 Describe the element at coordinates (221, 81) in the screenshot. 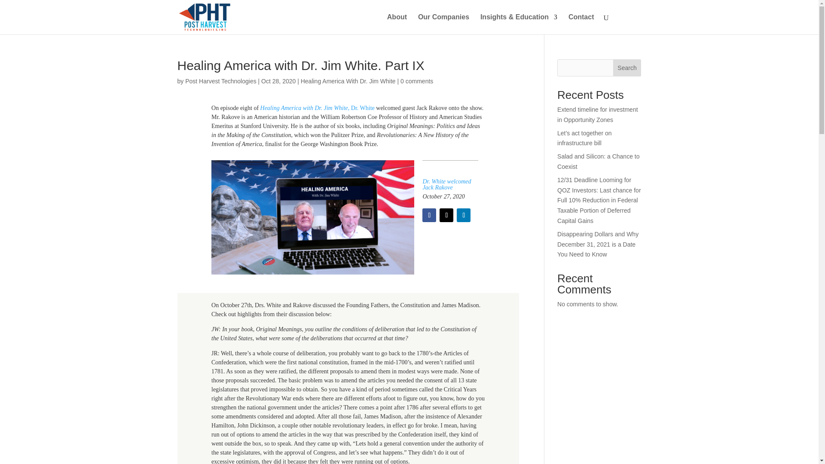

I see `Posts by Post Harvest Technologies` at that location.